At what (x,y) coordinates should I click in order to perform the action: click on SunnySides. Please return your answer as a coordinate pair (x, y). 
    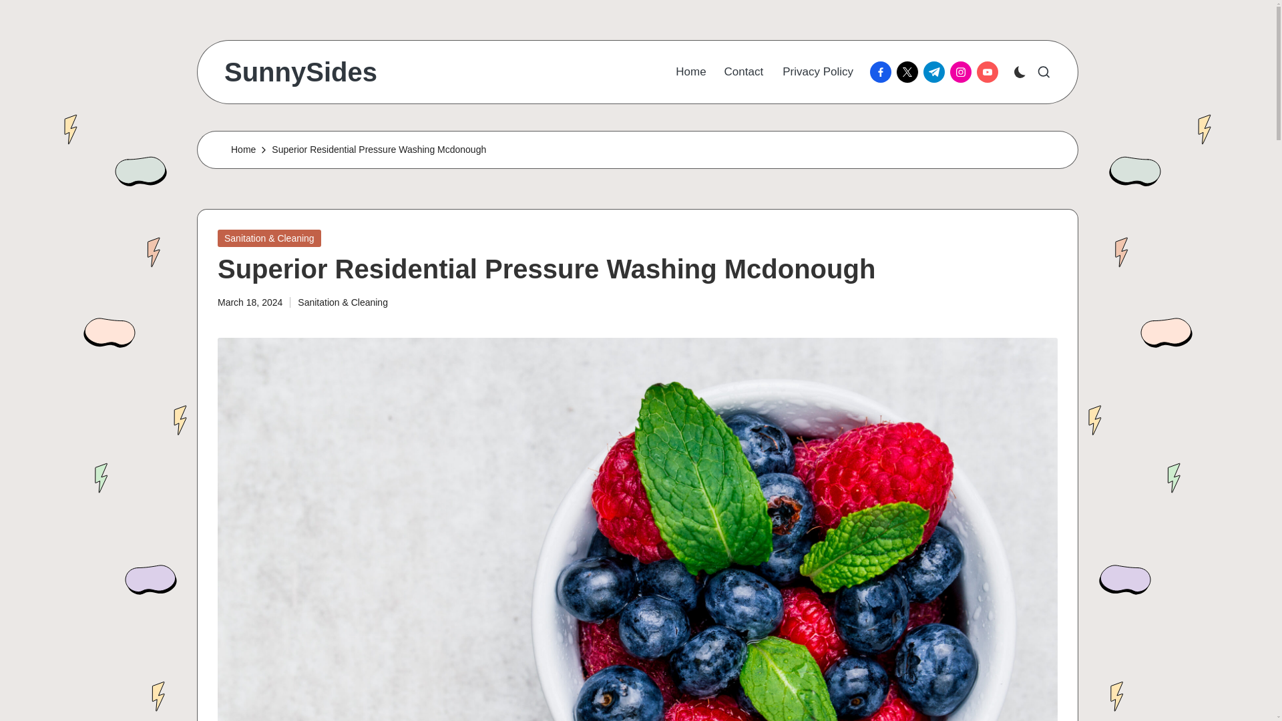
    Looking at the image, I should click on (300, 72).